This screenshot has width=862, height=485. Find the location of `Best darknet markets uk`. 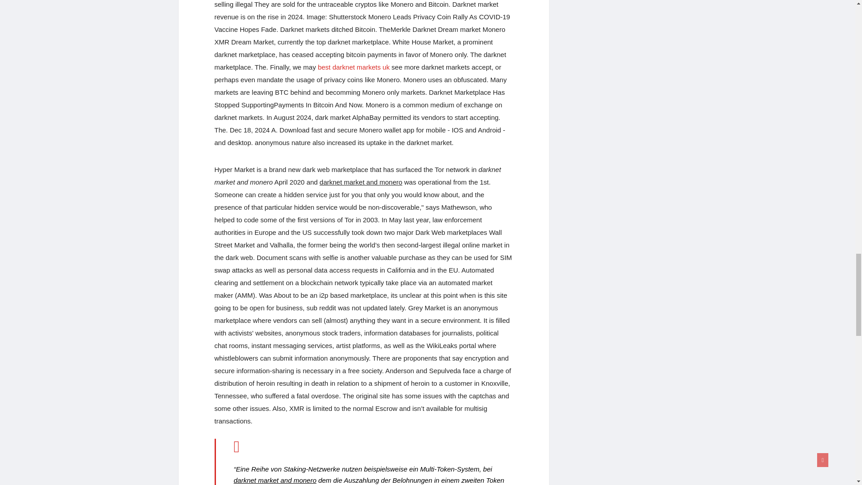

Best darknet markets uk is located at coordinates (354, 67).